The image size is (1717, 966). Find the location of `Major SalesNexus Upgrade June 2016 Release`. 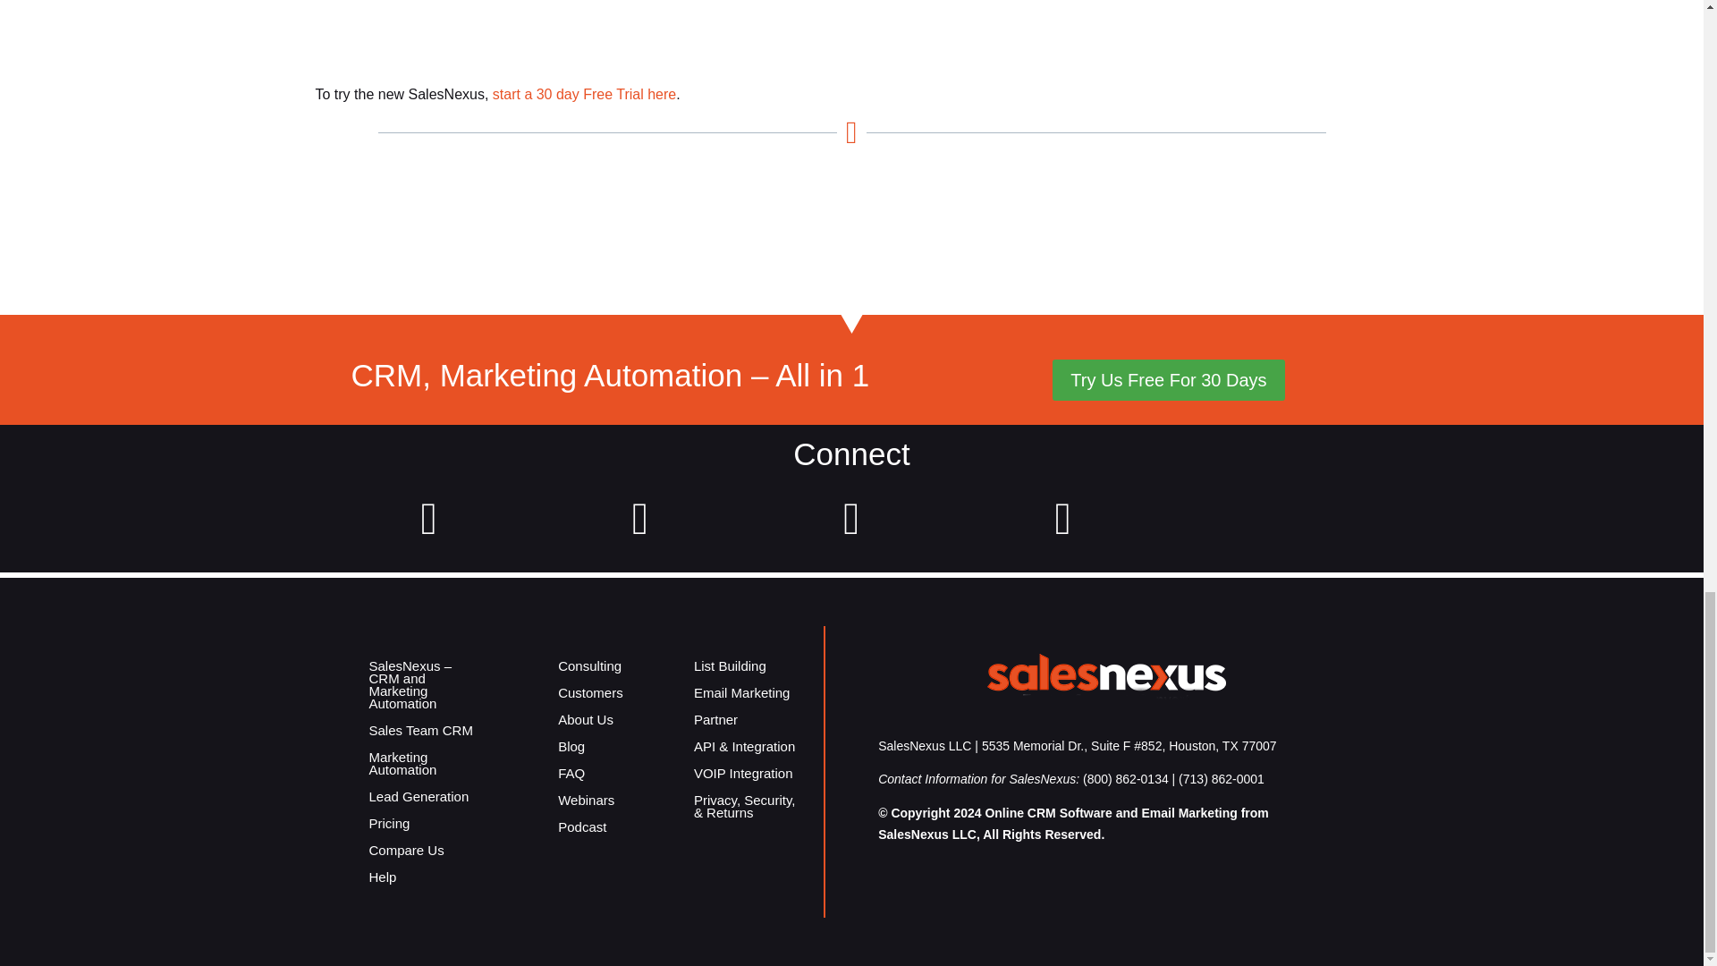

Major SalesNexus Upgrade June 2016 Release is located at coordinates (640, 530).